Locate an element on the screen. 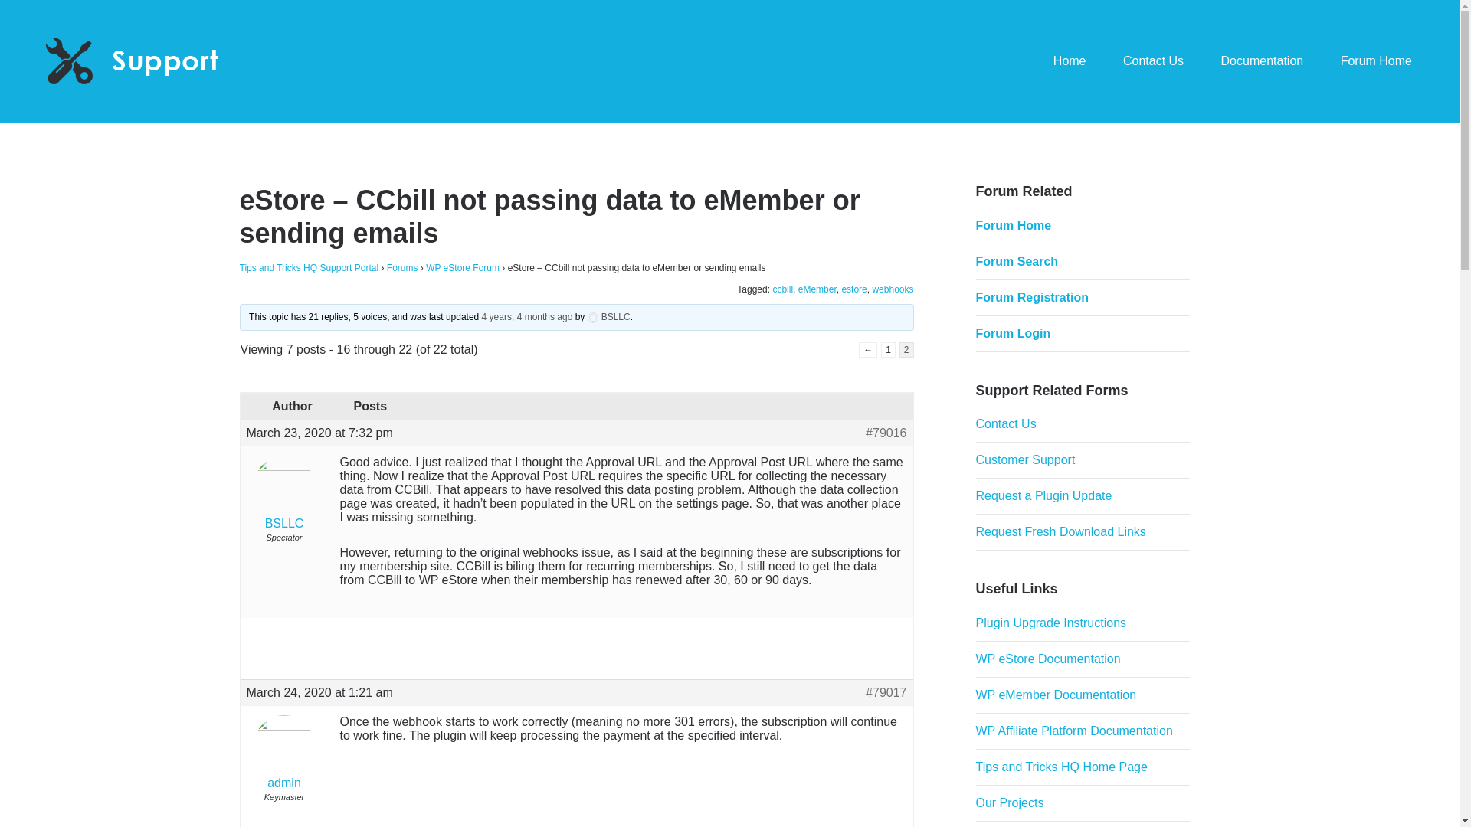 This screenshot has width=1471, height=827. Contact Us is located at coordinates (1152, 61).